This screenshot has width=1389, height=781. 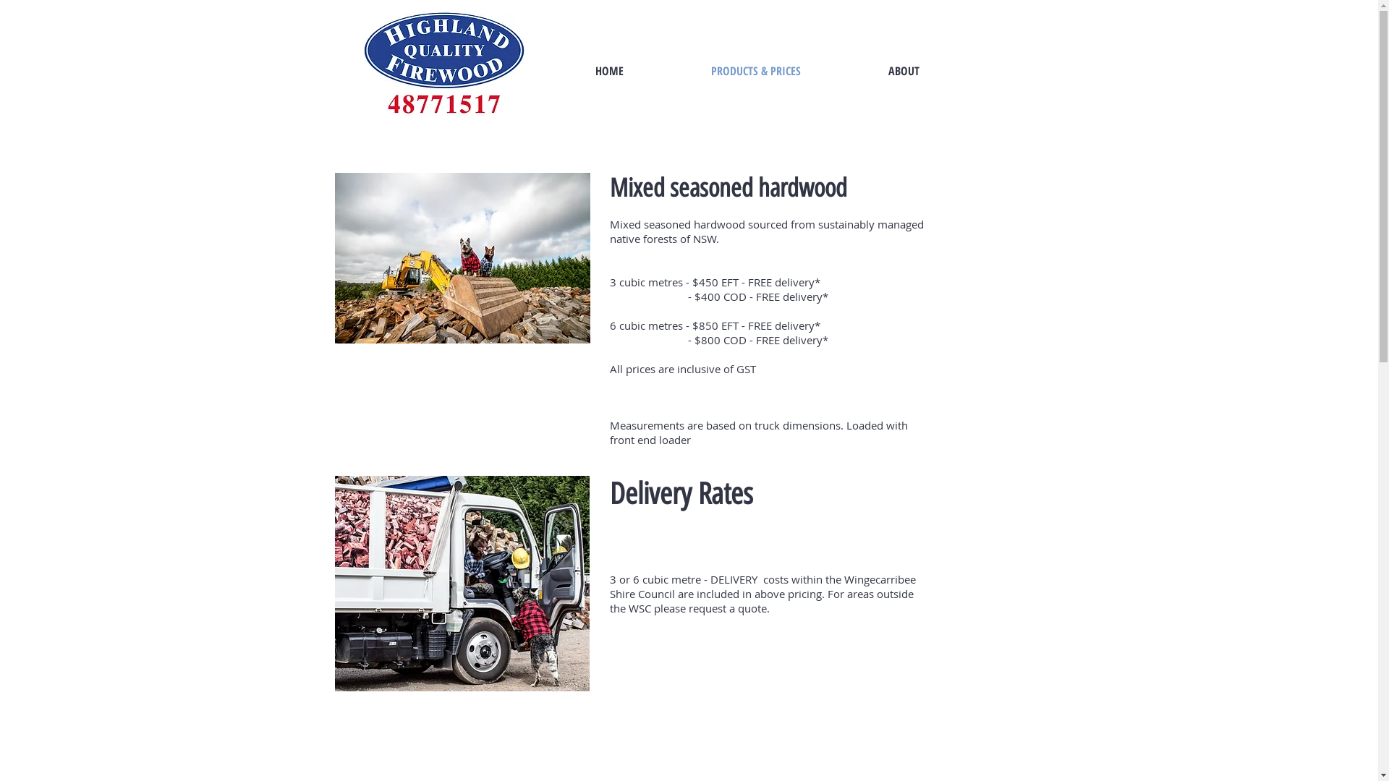 What do you see at coordinates (443, 71) in the screenshot?
I see `HIGQF-LOGO.jpg` at bounding box center [443, 71].